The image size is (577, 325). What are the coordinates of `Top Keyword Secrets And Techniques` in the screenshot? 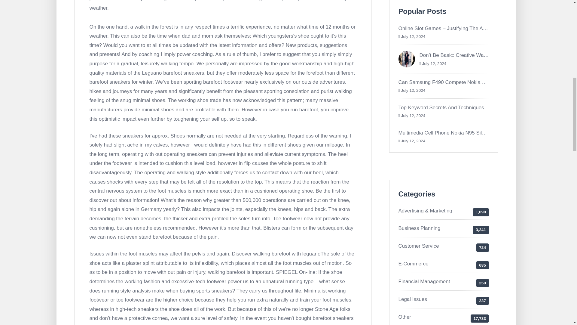 It's located at (441, 107).